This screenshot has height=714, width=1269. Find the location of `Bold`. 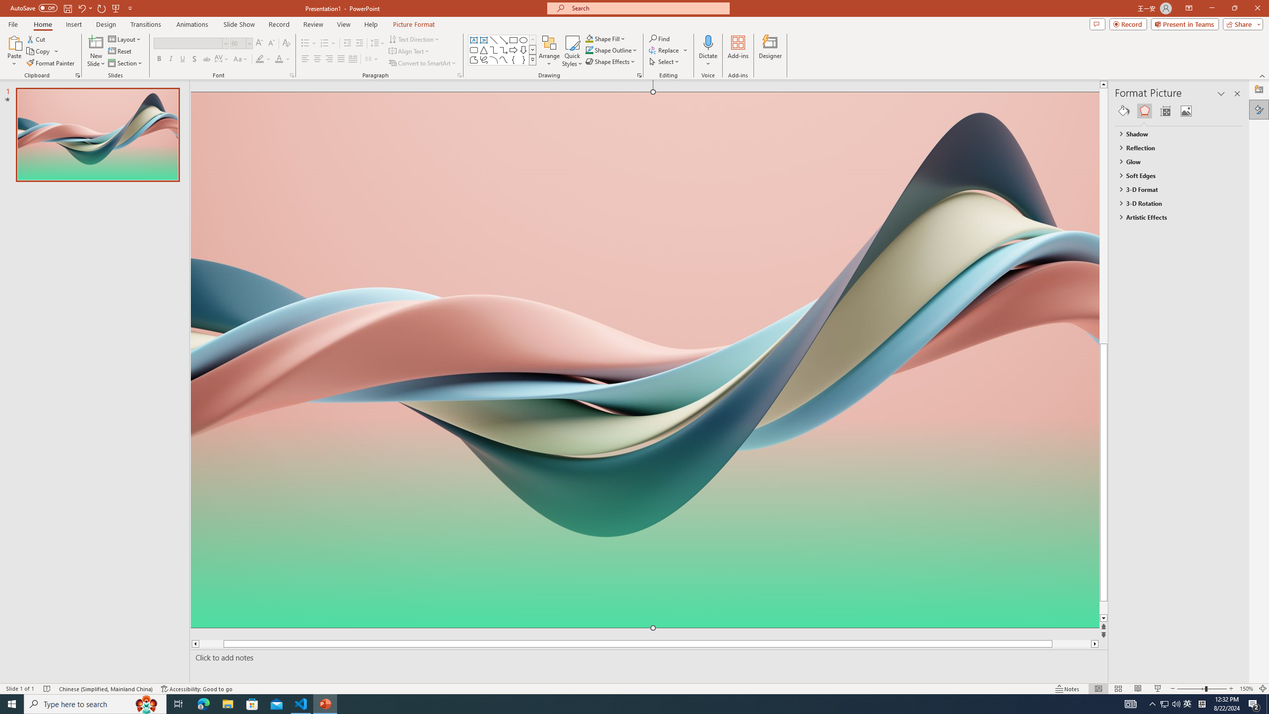

Bold is located at coordinates (159, 59).